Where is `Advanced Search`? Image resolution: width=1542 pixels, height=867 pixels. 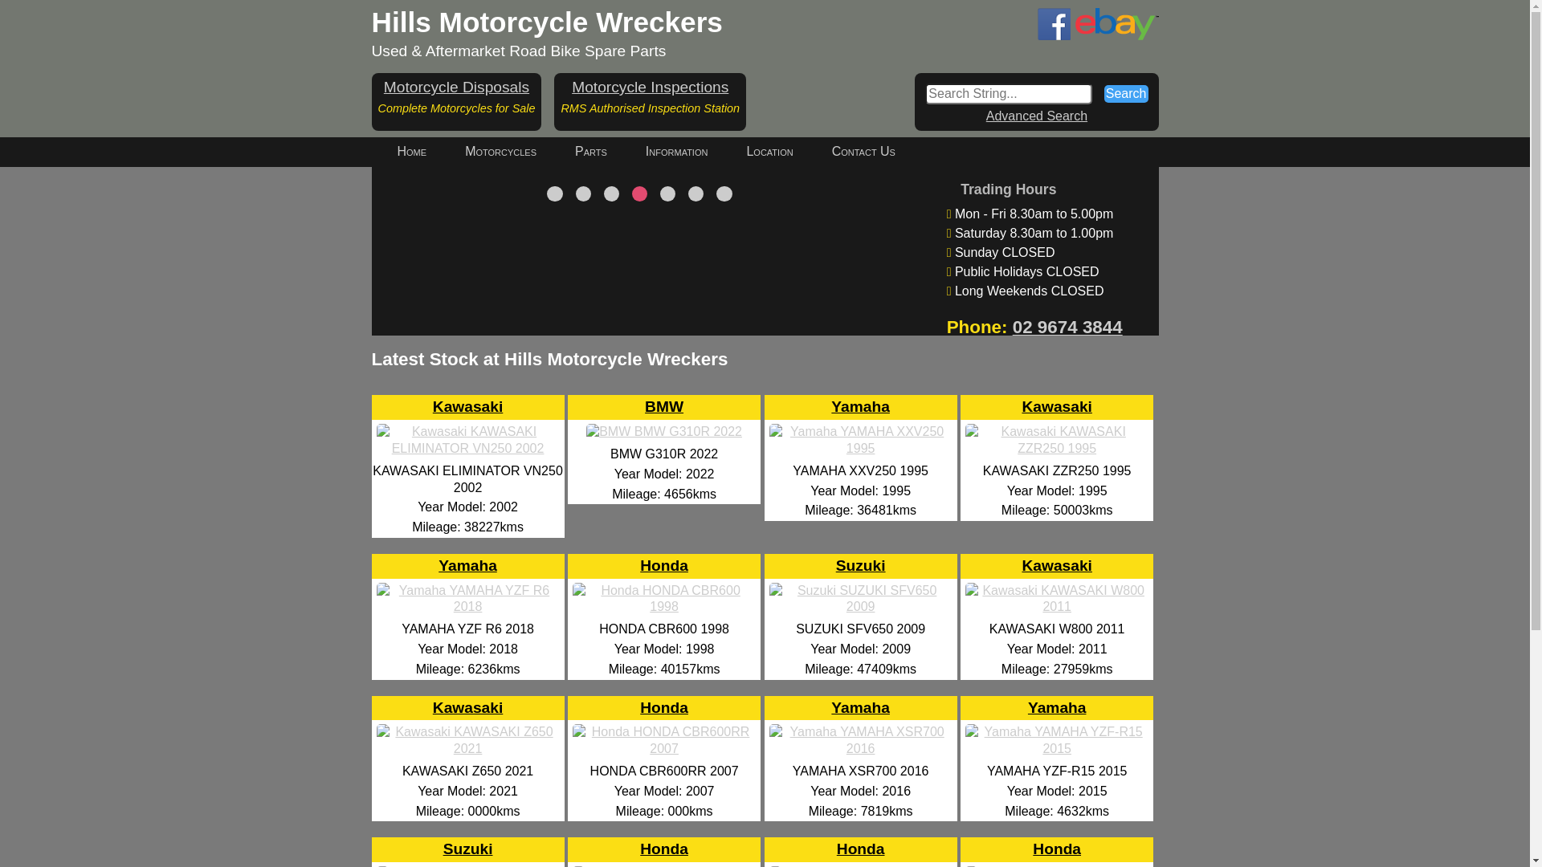 Advanced Search is located at coordinates (1037, 116).